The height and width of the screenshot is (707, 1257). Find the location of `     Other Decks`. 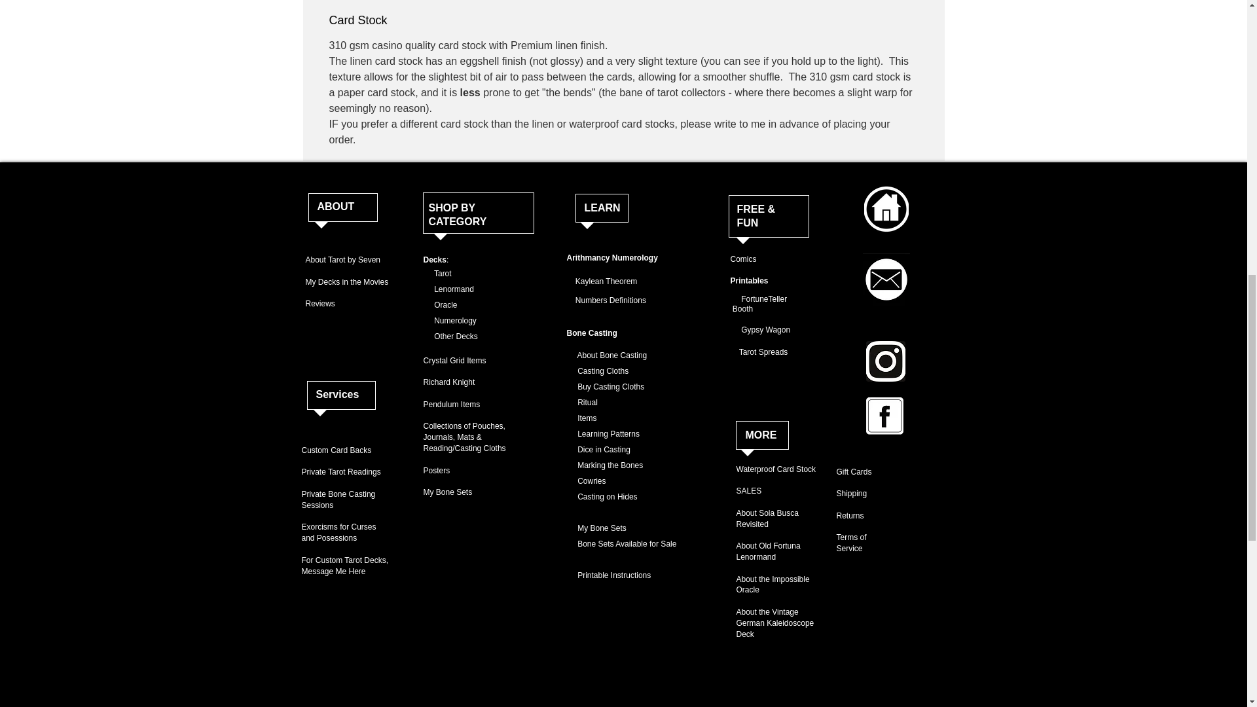

     Other Decks is located at coordinates (450, 336).